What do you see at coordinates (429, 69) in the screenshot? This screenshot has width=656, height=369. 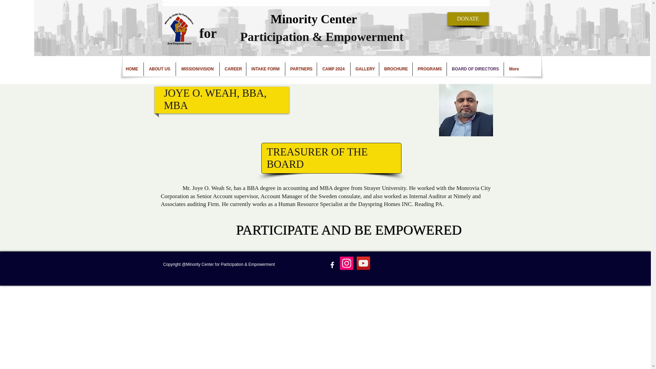 I see `PROGRAMS` at bounding box center [429, 69].